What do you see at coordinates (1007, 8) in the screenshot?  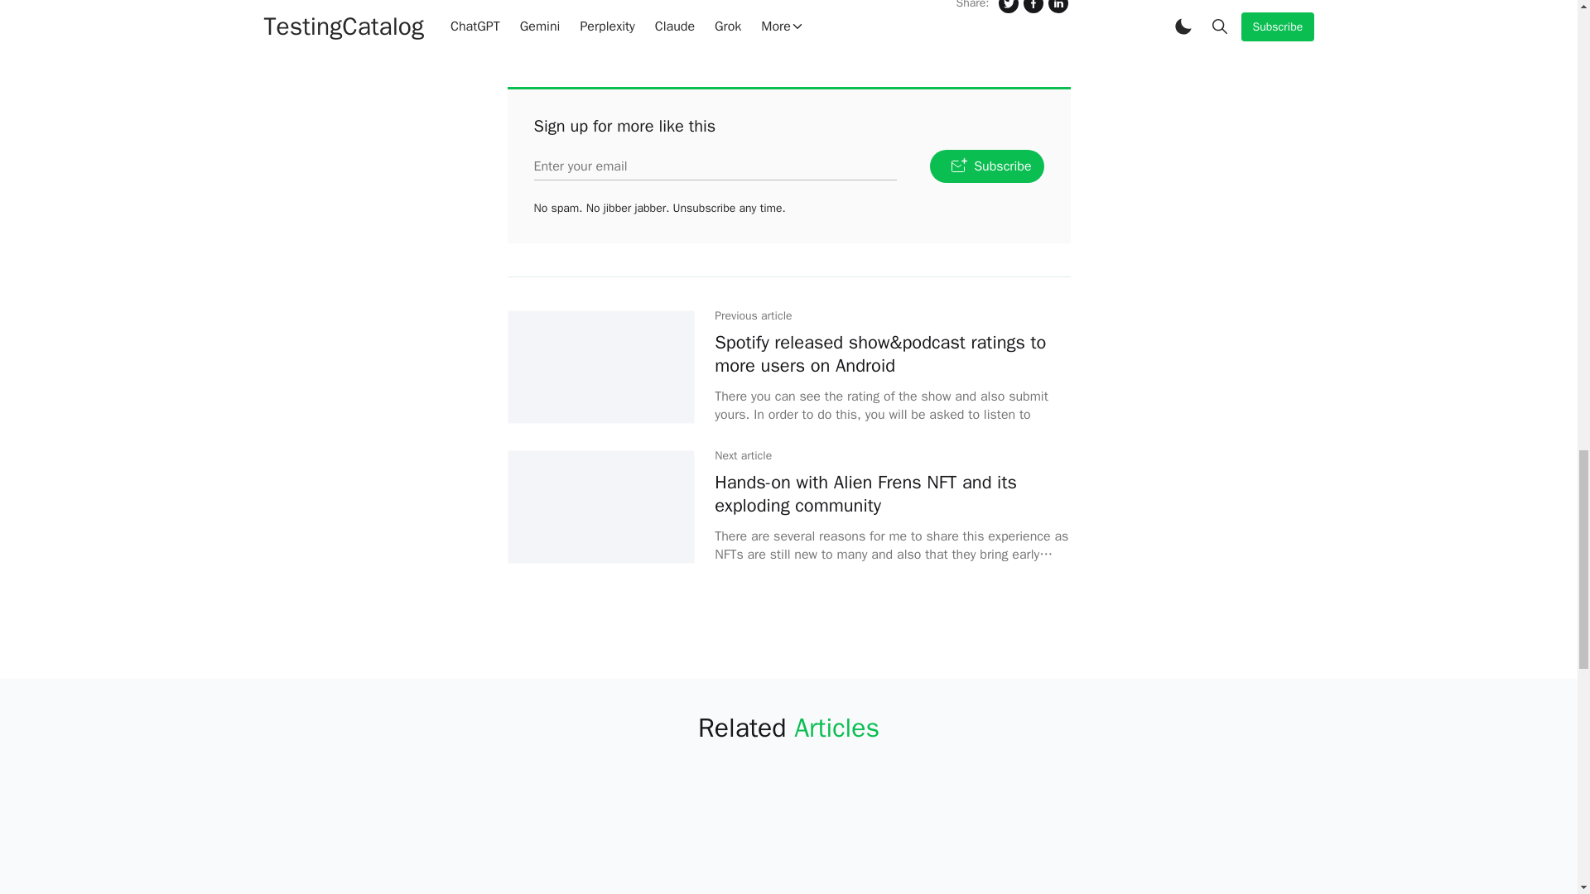 I see `Share on Twitter` at bounding box center [1007, 8].